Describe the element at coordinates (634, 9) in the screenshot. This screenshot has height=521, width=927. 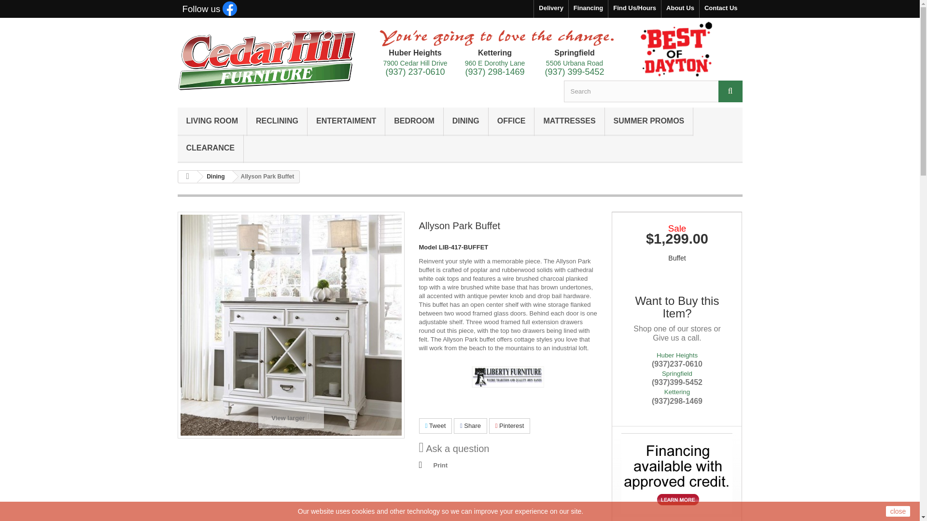
I see `Store Hours` at that location.